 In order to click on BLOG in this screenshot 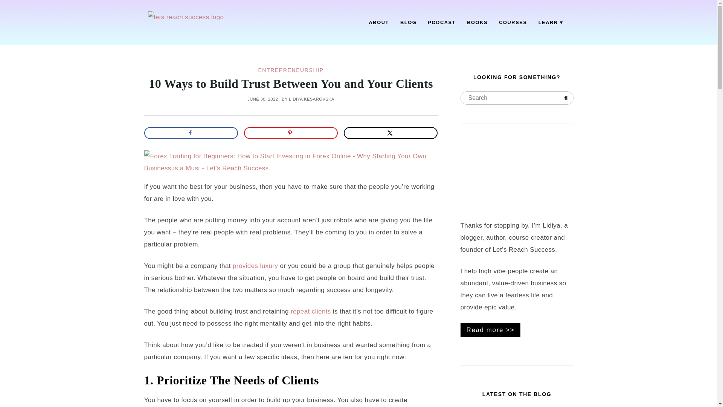, I will do `click(408, 23)`.